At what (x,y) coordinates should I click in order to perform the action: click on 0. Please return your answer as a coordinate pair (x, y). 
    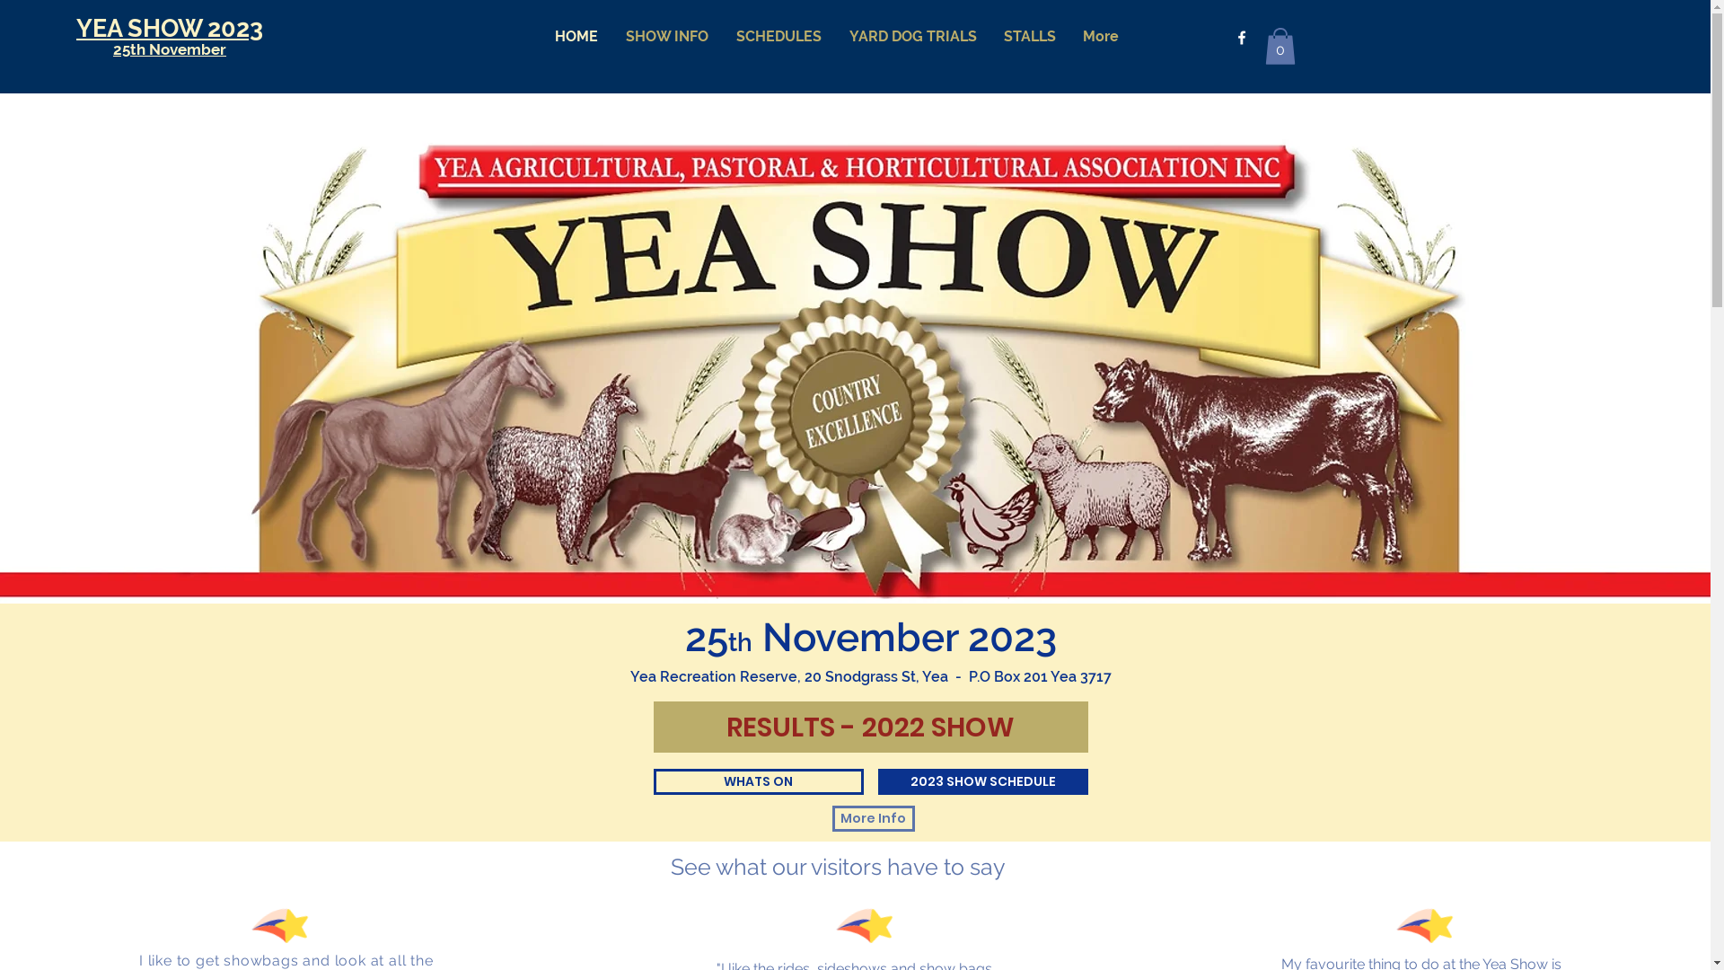
    Looking at the image, I should click on (1280, 47).